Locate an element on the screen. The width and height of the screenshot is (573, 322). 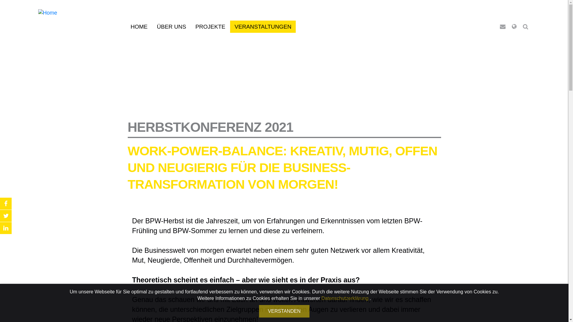
Home is located at coordinates (48, 13).